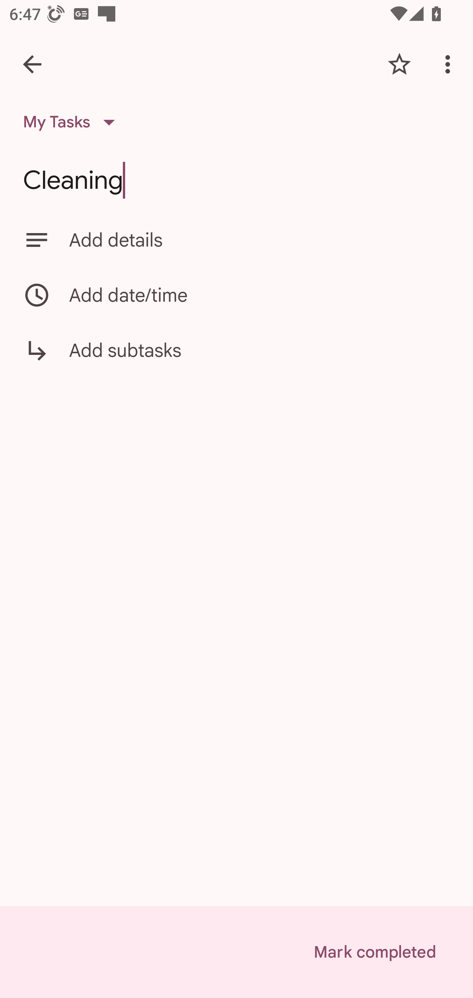  Describe the element at coordinates (236, 295) in the screenshot. I see `Add date/time` at that location.